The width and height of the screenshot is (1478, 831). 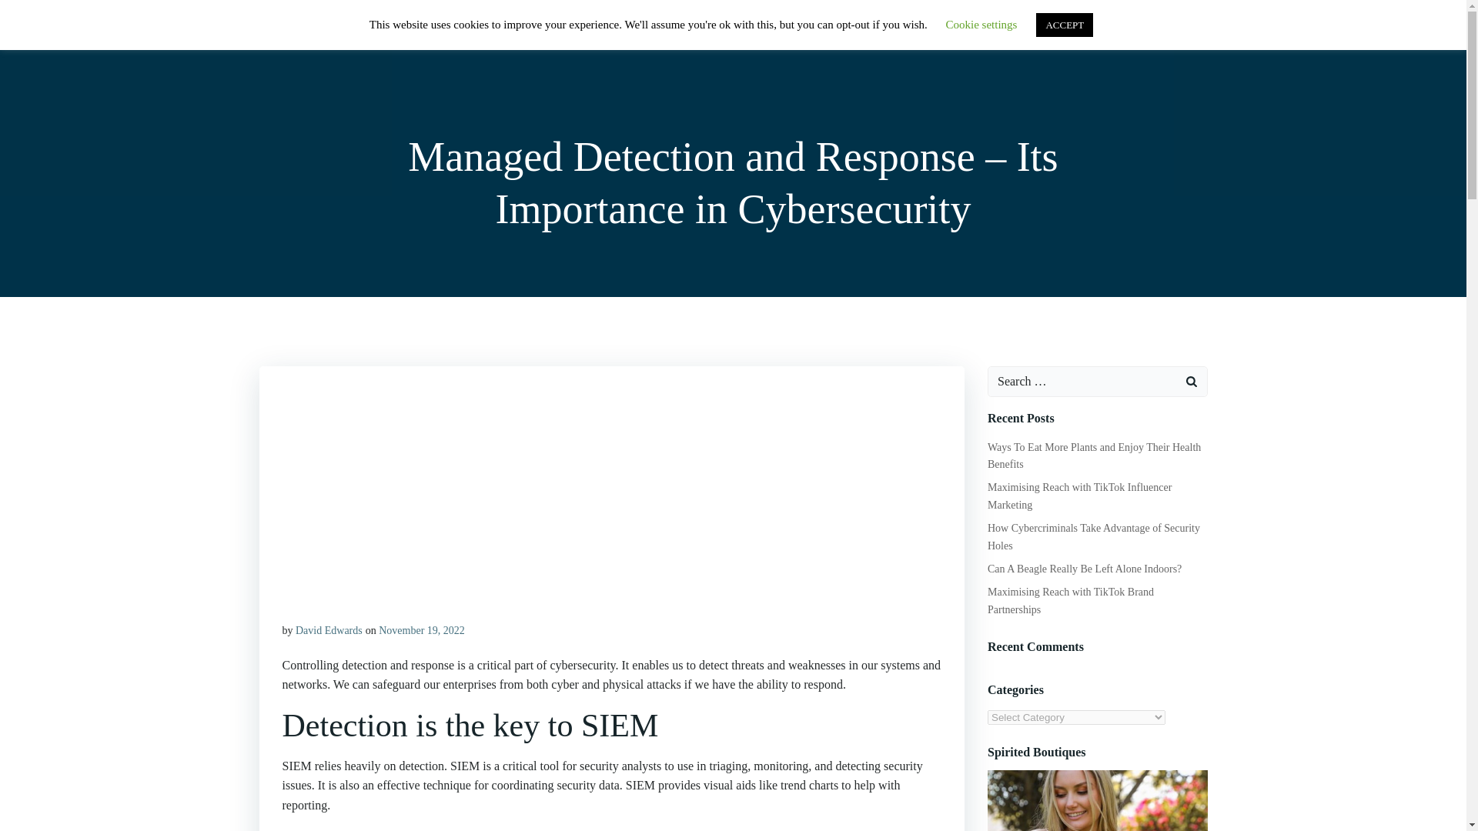 What do you see at coordinates (1165, 34) in the screenshot?
I see `LEGAL` at bounding box center [1165, 34].